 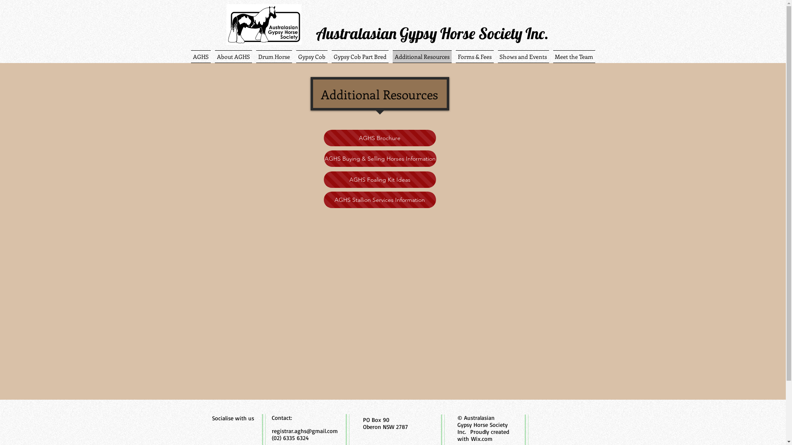 What do you see at coordinates (201, 57) in the screenshot?
I see `AGHS` at bounding box center [201, 57].